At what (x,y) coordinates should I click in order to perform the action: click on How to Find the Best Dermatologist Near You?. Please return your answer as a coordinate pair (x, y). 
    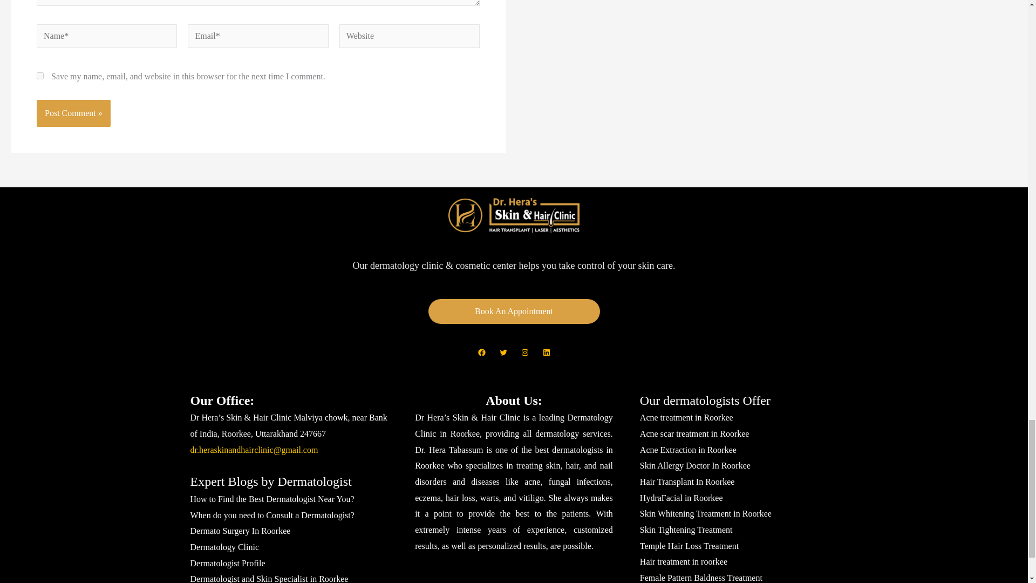
    Looking at the image, I should click on (272, 499).